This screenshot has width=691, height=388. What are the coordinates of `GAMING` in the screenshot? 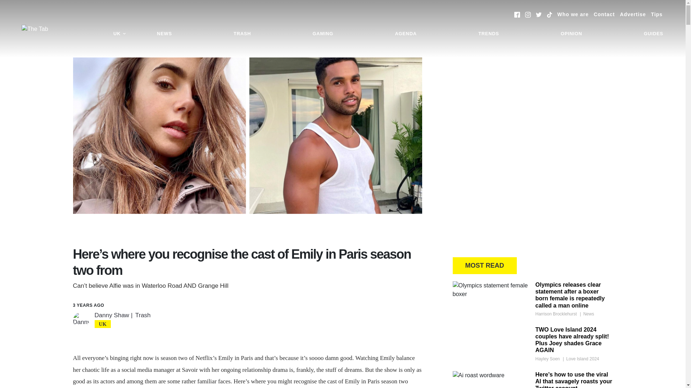 It's located at (323, 34).